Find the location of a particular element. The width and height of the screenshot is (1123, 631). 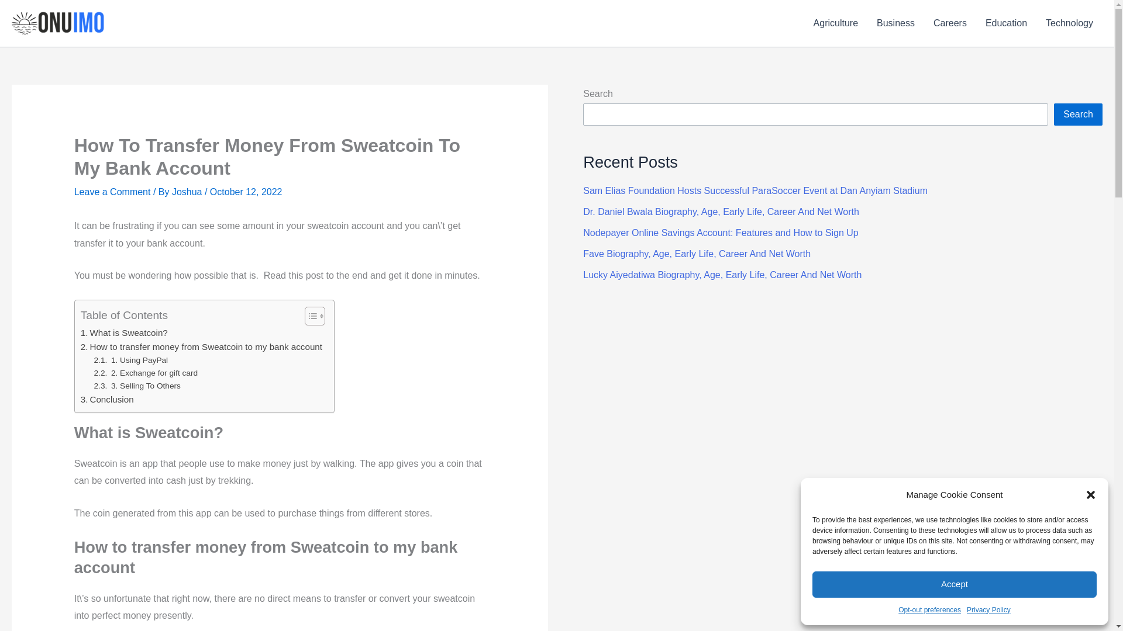

 2. Exchange for gift card is located at coordinates (146, 373).